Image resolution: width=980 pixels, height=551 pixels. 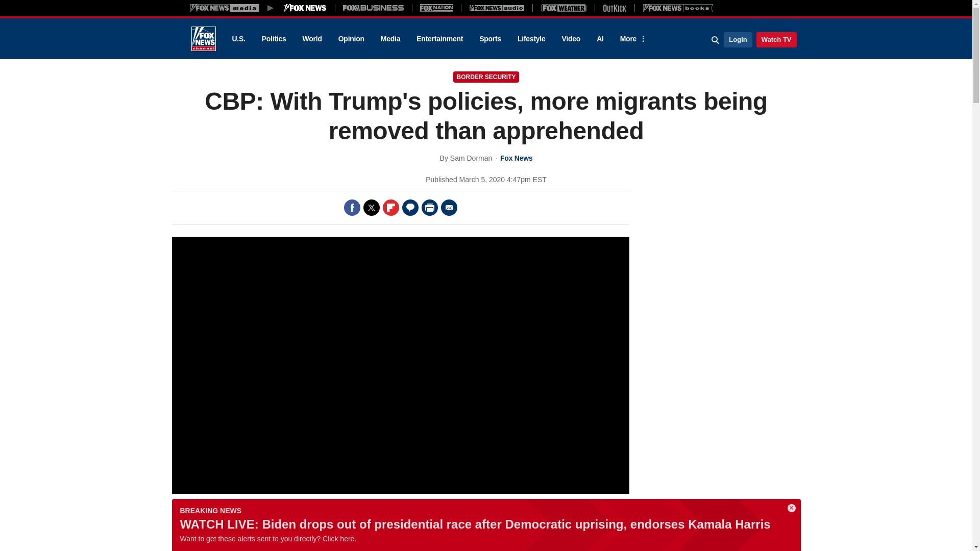 I want to click on Opinion, so click(x=351, y=39).